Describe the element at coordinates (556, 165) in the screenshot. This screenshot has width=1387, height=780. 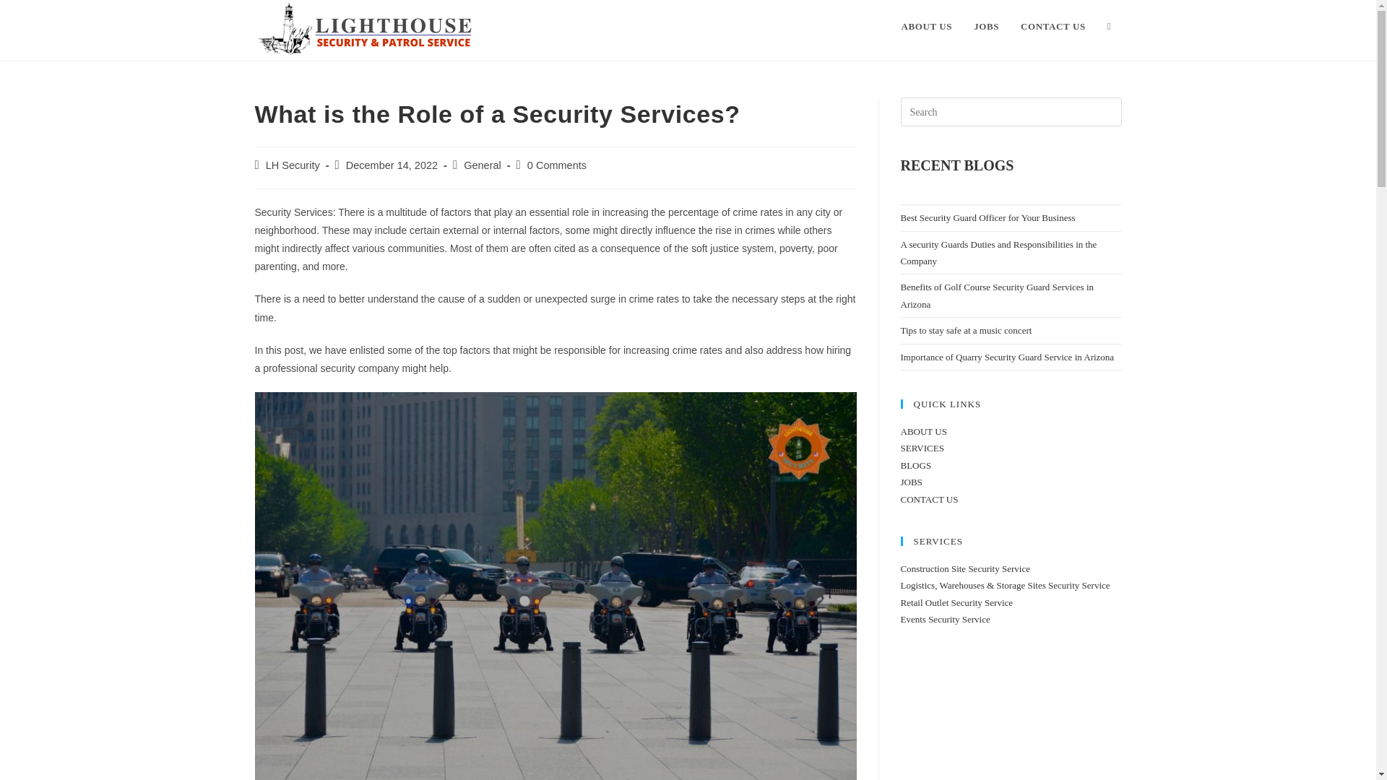
I see `0 Comments` at that location.